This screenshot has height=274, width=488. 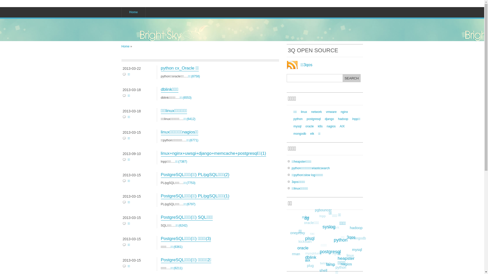 I want to click on linux, so click(x=350, y=256).